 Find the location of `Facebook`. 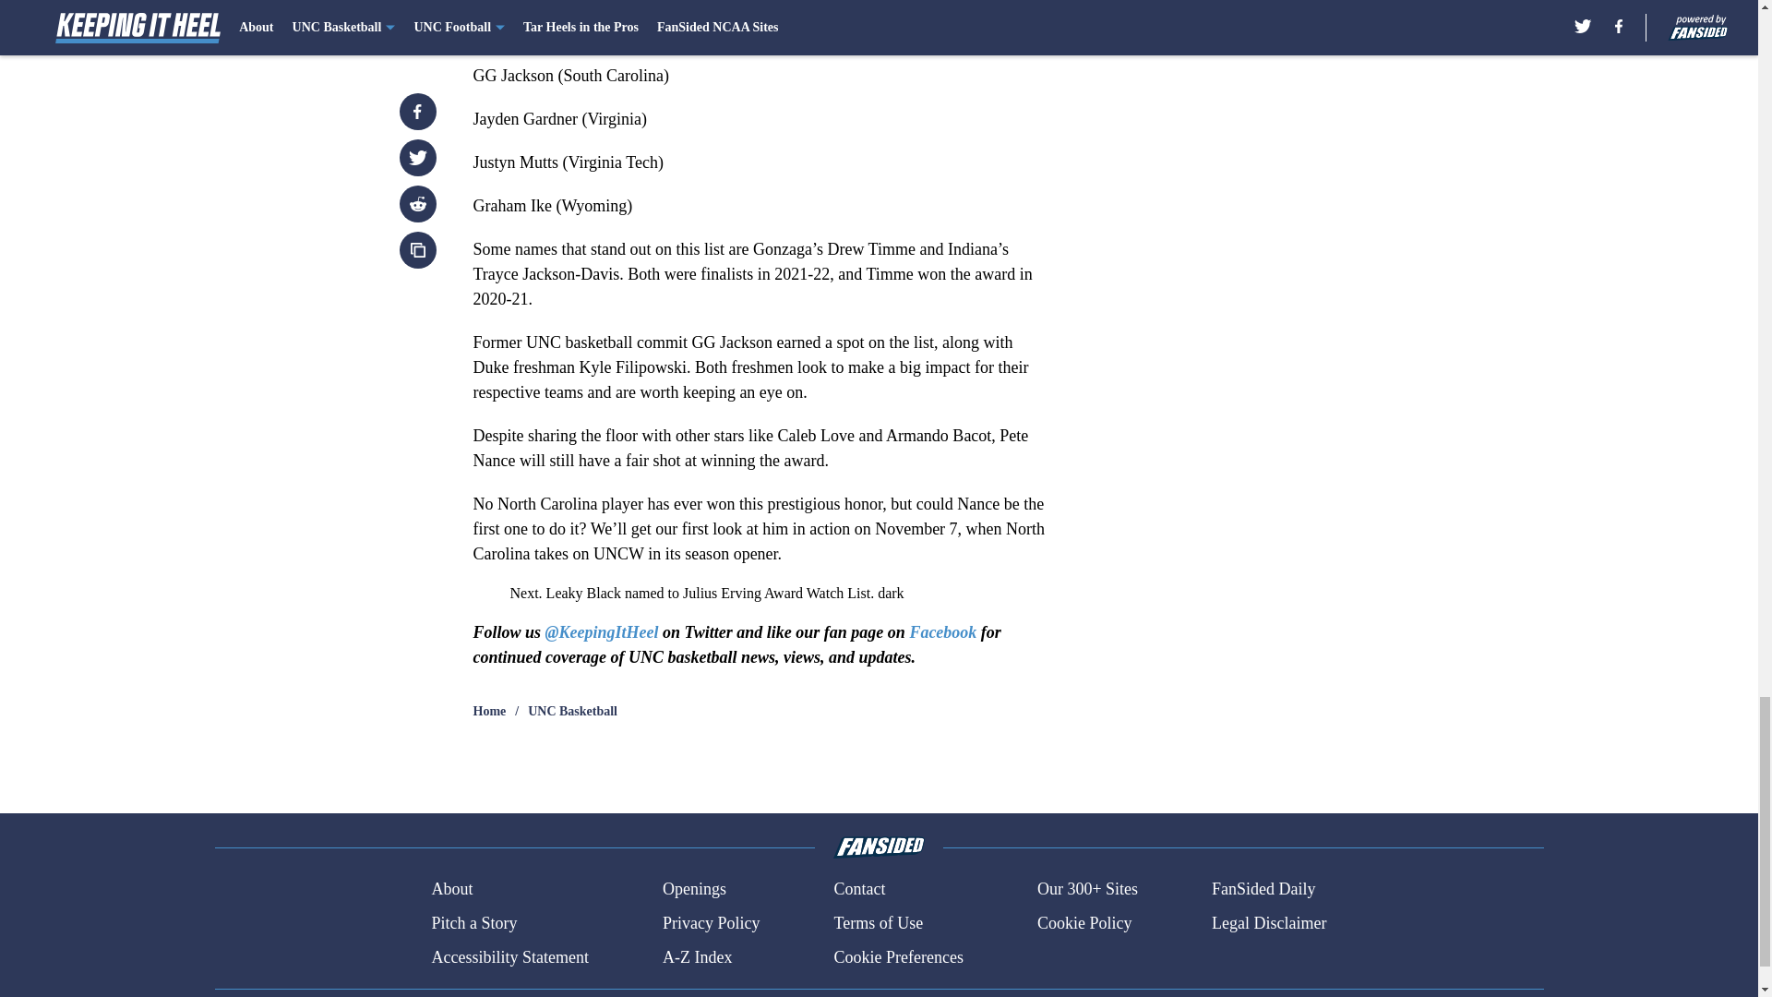

Facebook is located at coordinates (941, 632).